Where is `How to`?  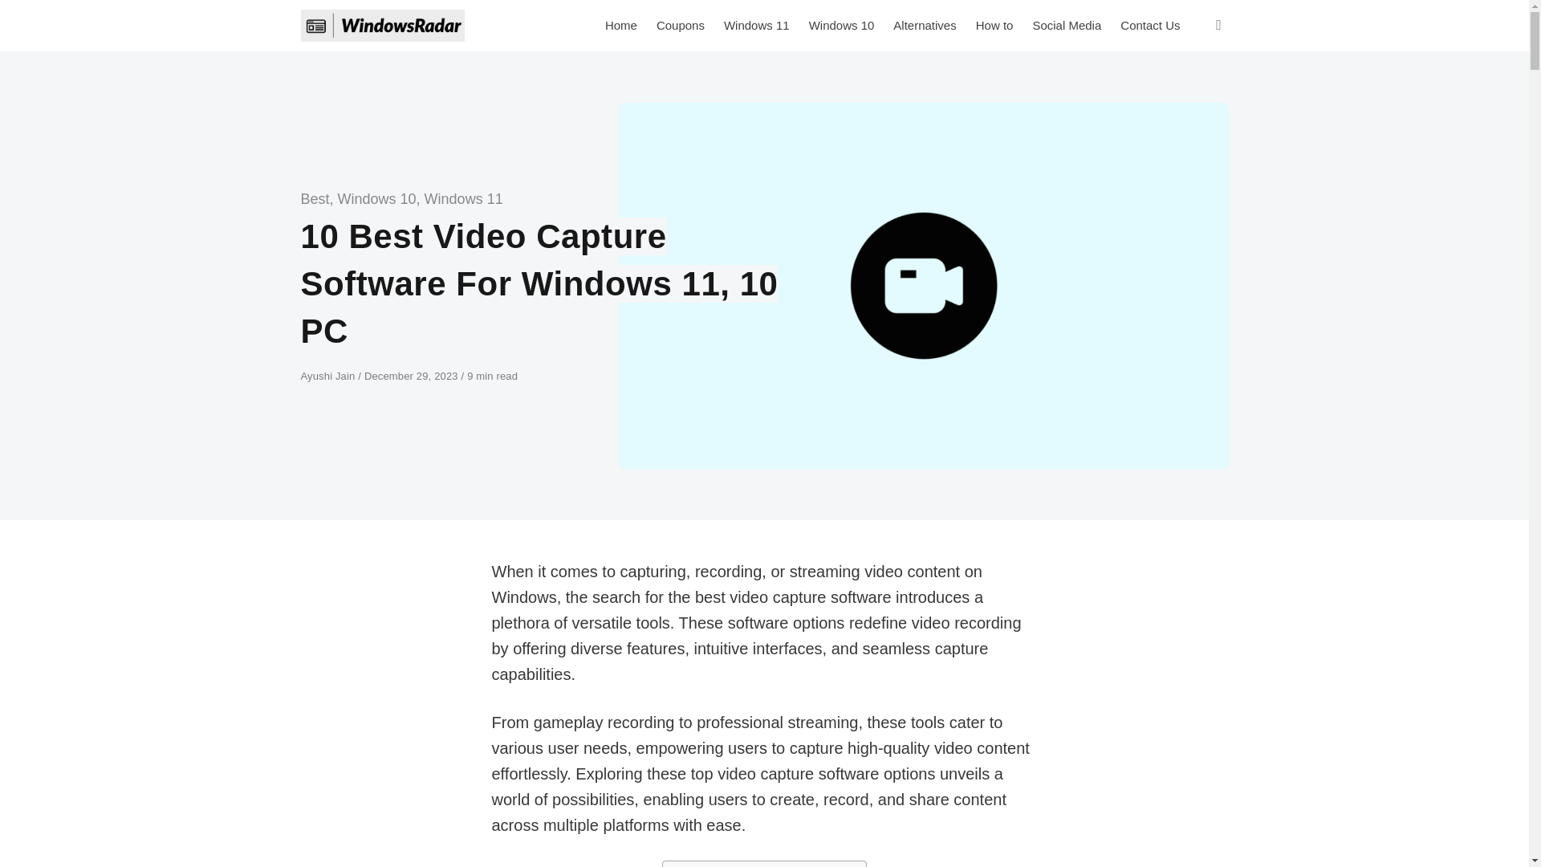
How to is located at coordinates (994, 26).